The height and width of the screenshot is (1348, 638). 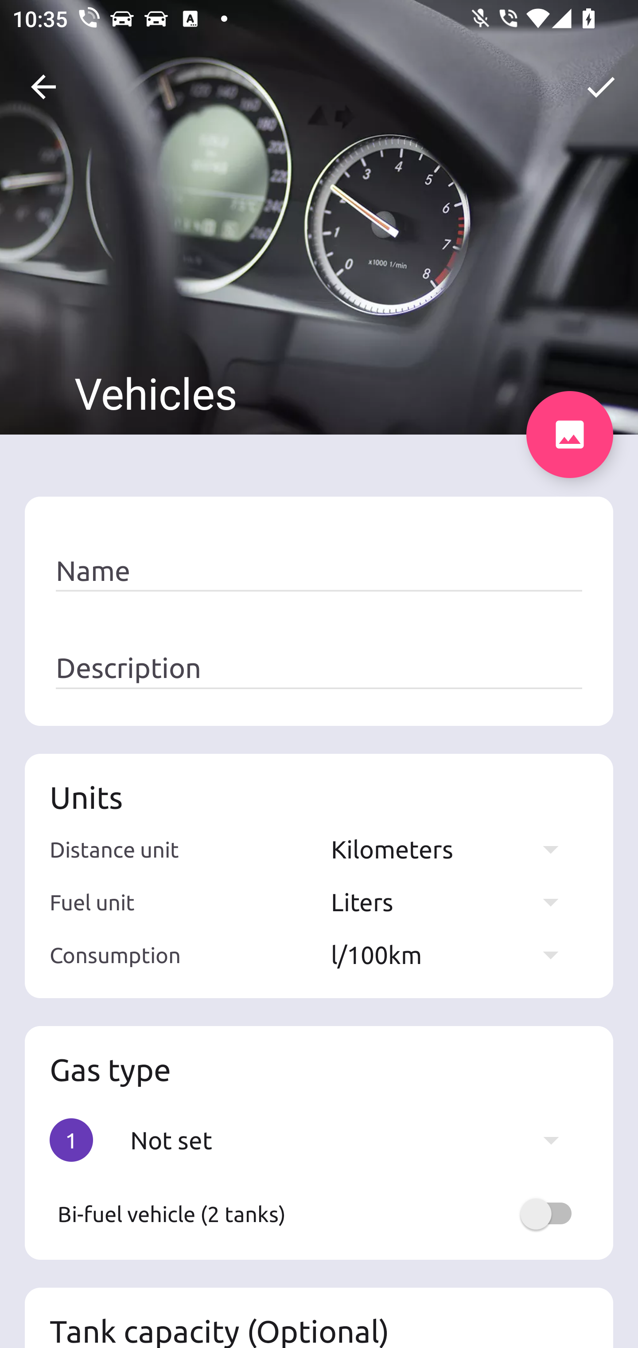 I want to click on Kilometers, so click(x=453, y=849).